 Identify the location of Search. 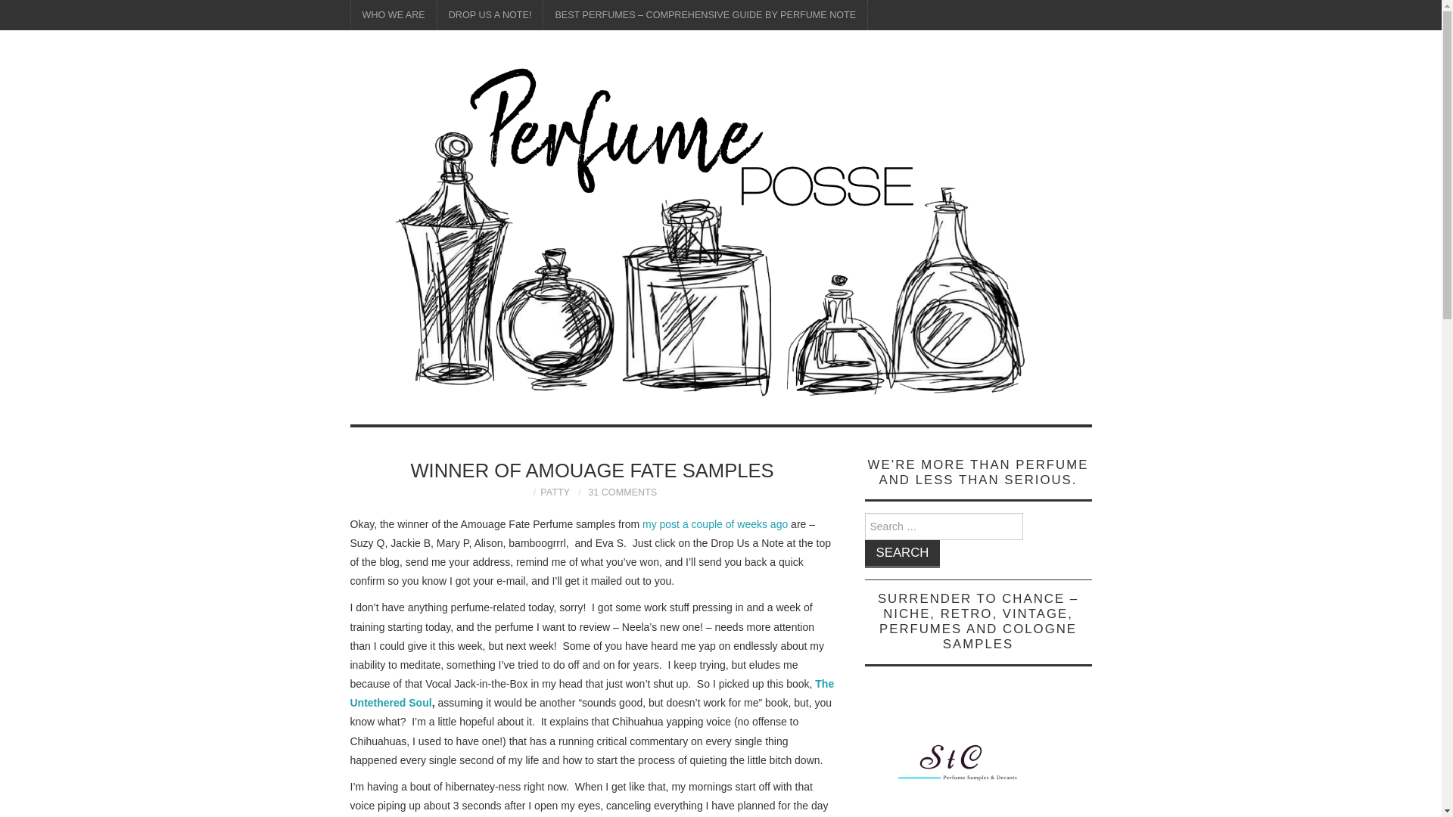
(902, 554).